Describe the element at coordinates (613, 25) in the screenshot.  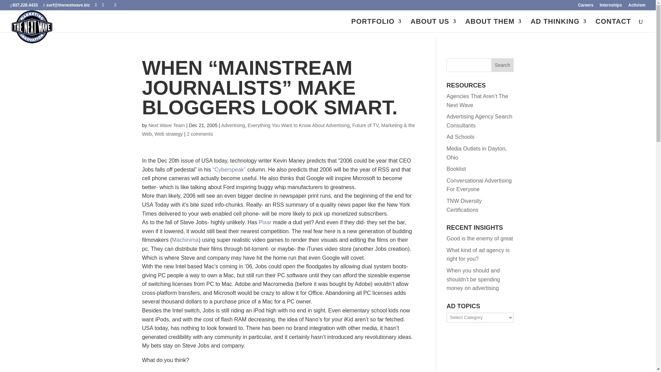
I see `CONTACT` at that location.